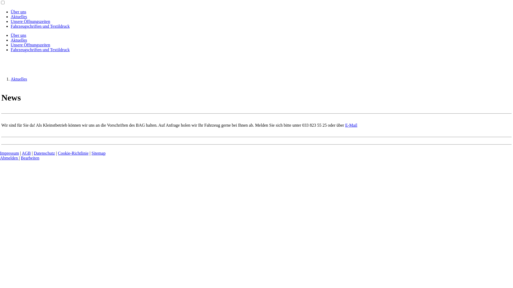 The width and height of the screenshot is (513, 288). I want to click on Sitemap, so click(99, 153).